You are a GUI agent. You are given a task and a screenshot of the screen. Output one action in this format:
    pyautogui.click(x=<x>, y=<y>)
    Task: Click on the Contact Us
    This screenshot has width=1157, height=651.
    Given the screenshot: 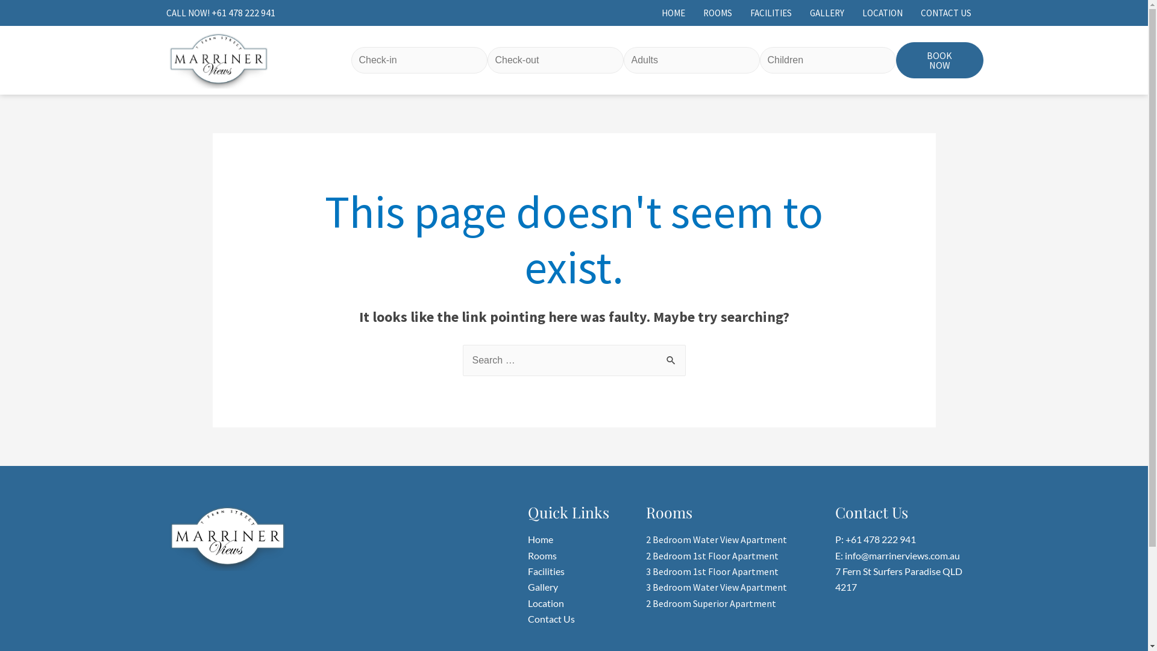 What is the action you would take?
    pyautogui.click(x=551, y=618)
    